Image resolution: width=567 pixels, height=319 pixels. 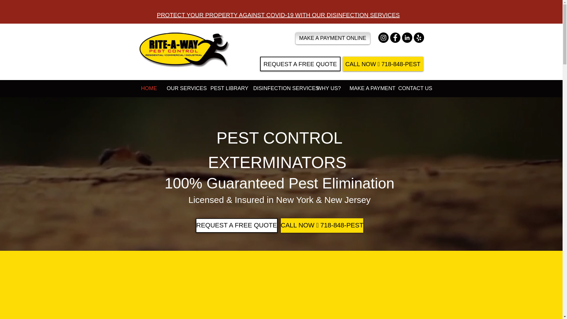 What do you see at coordinates (227, 88) in the screenshot?
I see `PEST LIBRARY` at bounding box center [227, 88].